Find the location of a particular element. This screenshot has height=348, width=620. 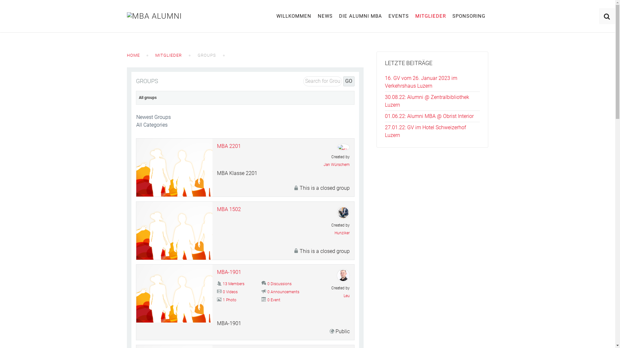

WILLKOMMEN is located at coordinates (294, 16).